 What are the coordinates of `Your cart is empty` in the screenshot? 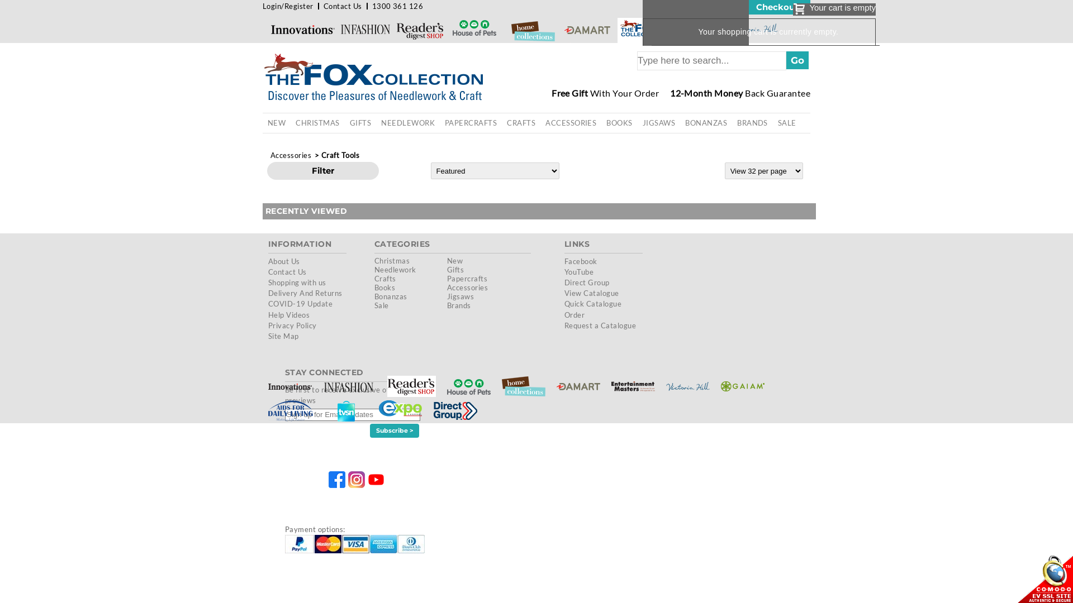 It's located at (834, 9).